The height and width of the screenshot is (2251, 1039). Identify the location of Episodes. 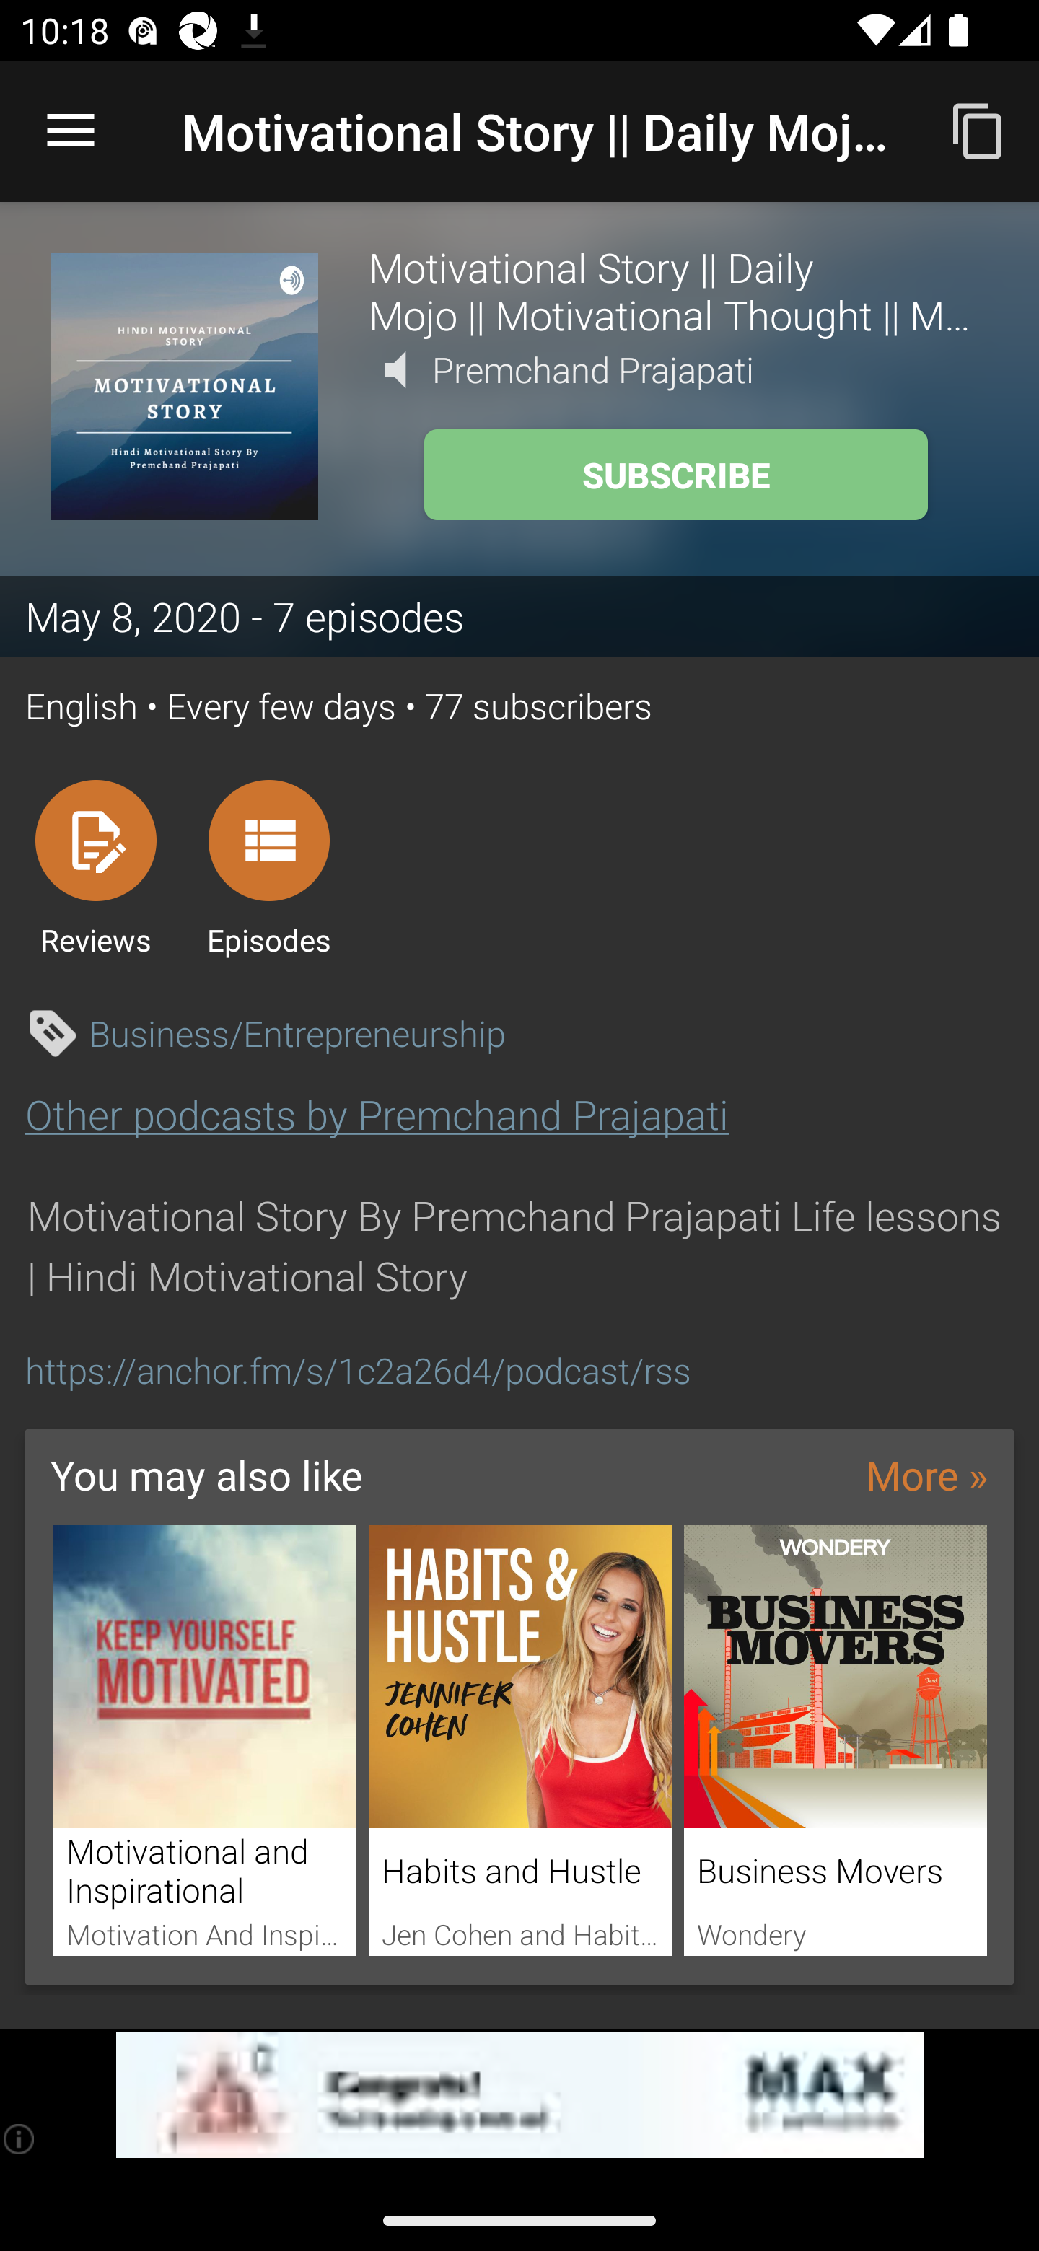
(268, 867).